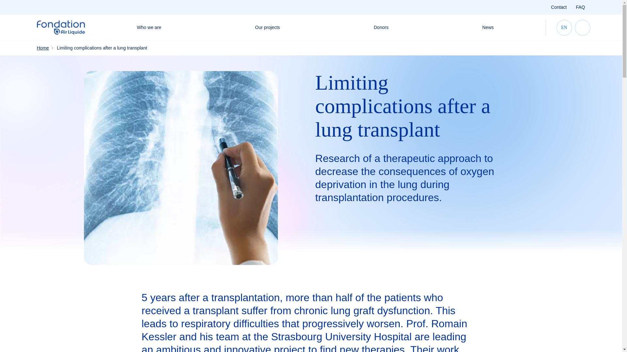 The width and height of the screenshot is (627, 352). I want to click on Donors, so click(381, 27).